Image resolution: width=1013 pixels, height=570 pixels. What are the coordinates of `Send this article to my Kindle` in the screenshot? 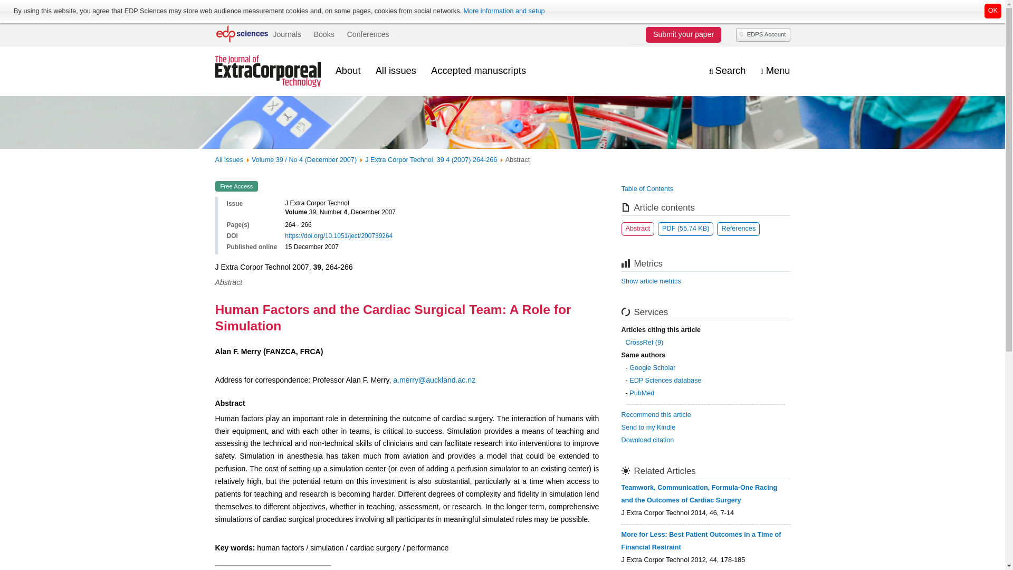 It's located at (648, 427).